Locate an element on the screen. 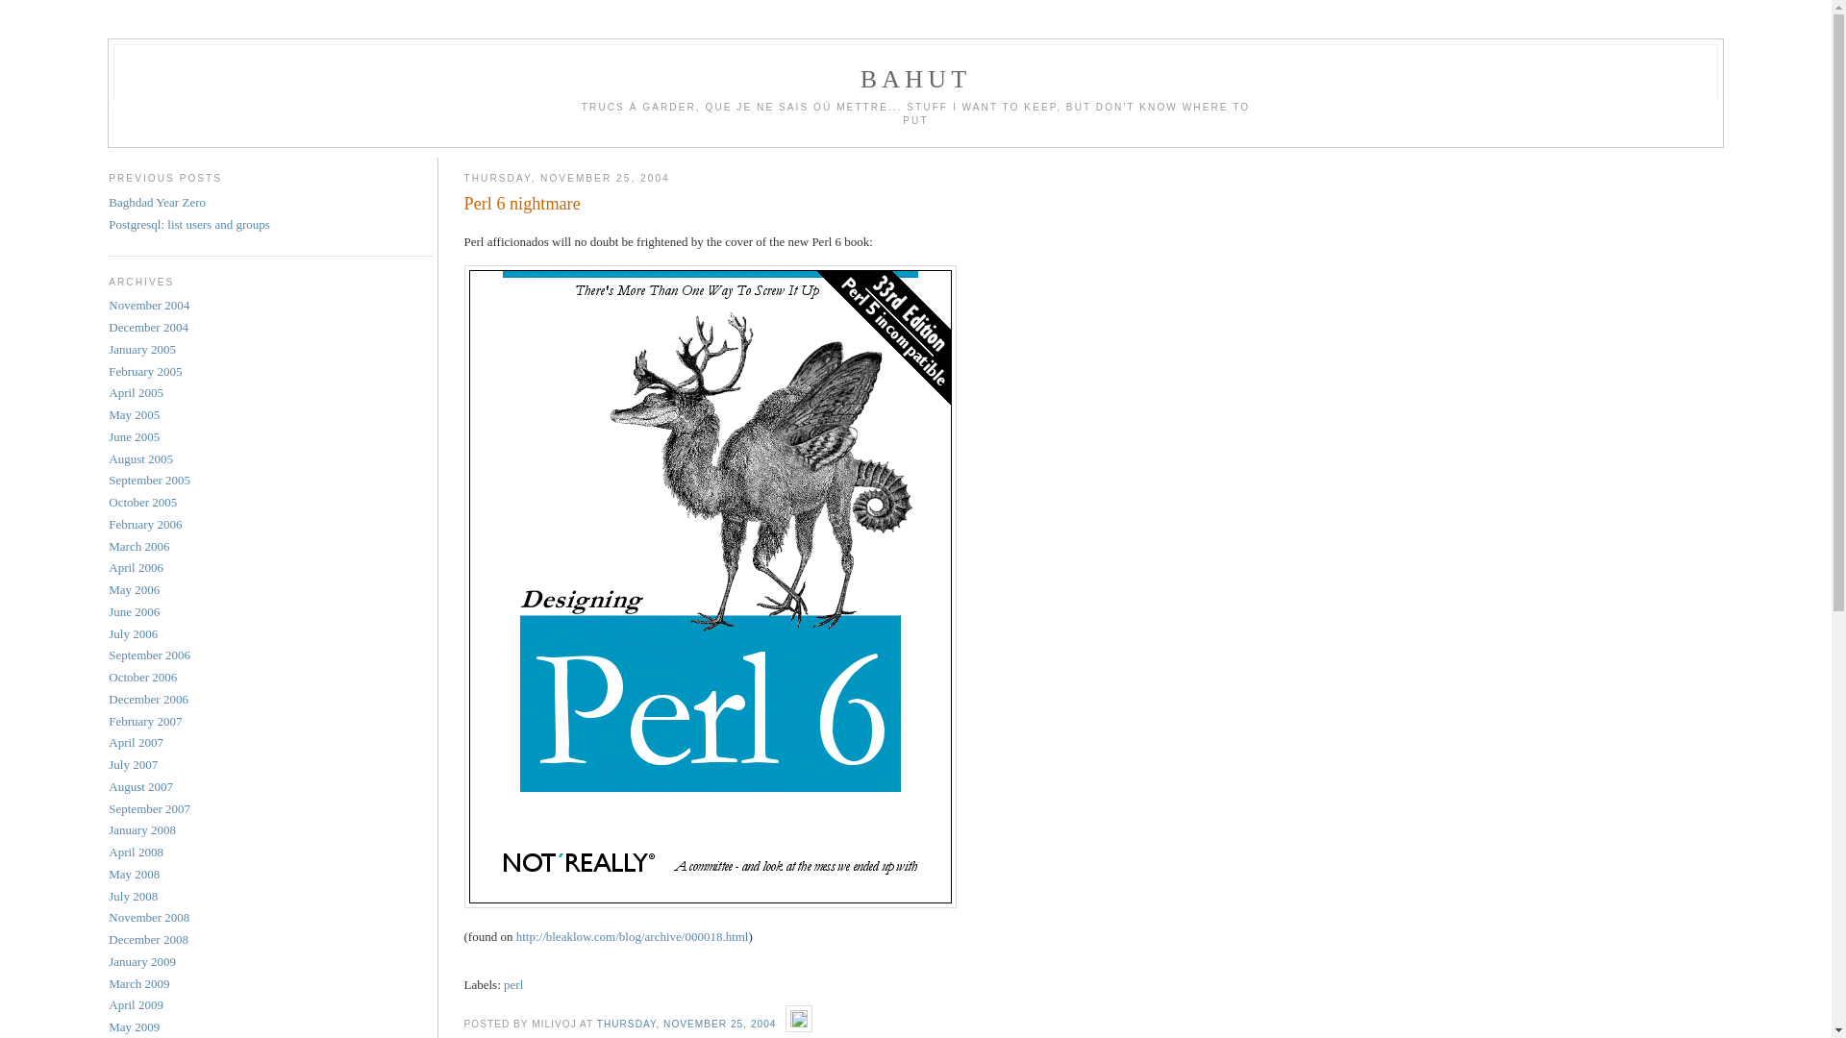  perl is located at coordinates (513, 984).